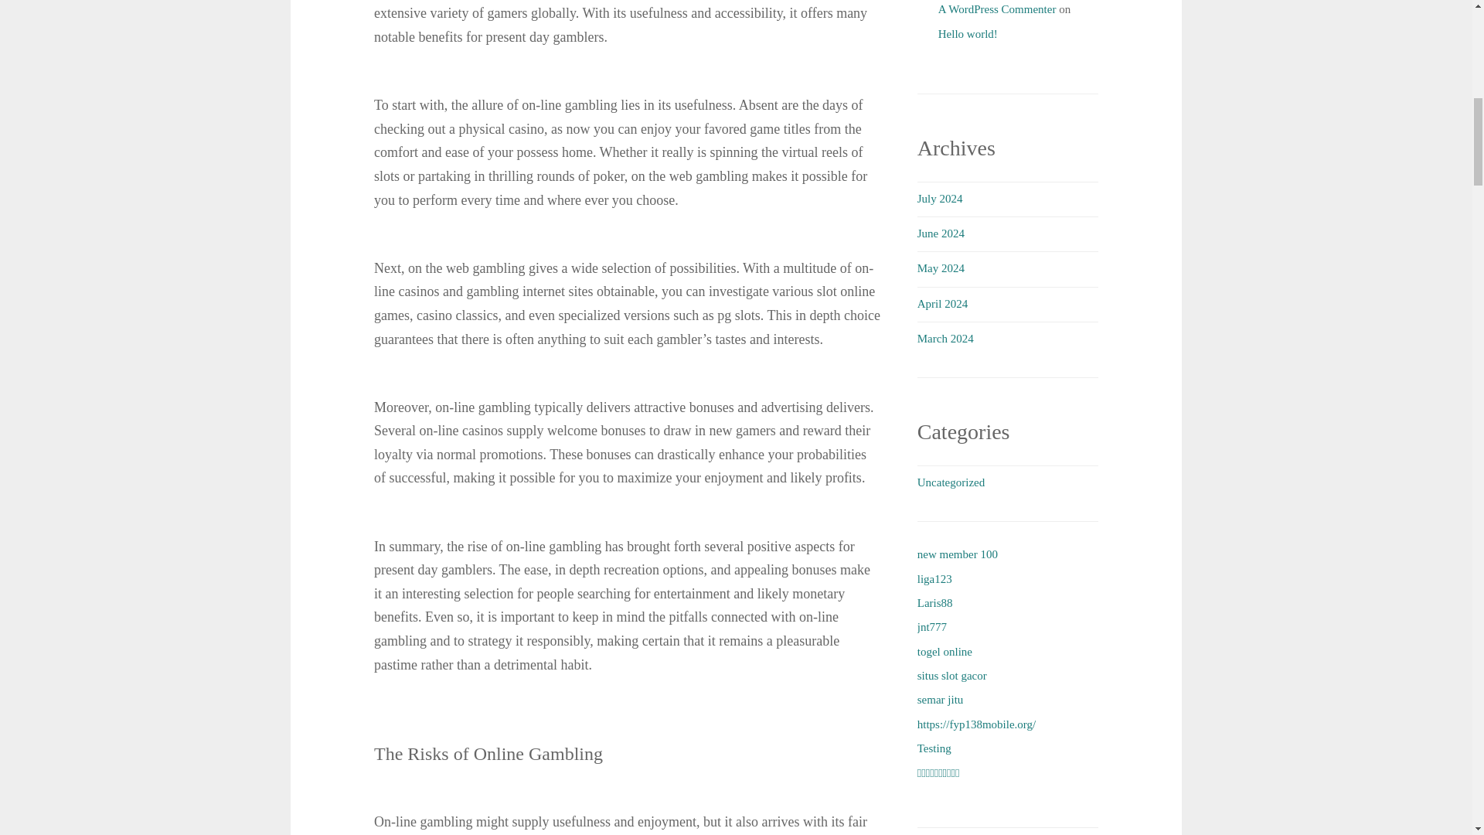  I want to click on May 2024, so click(941, 268).